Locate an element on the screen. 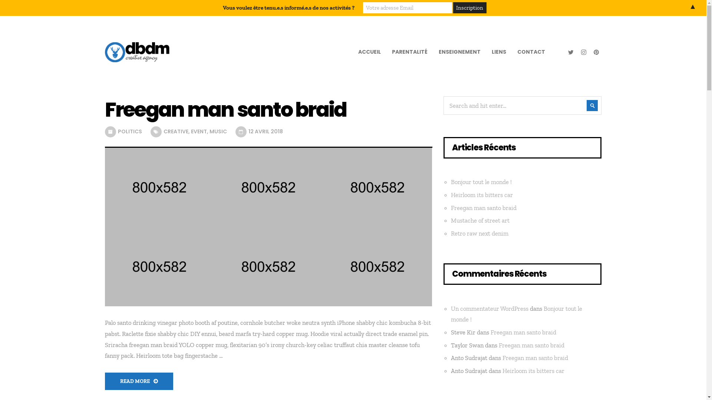 This screenshot has height=400, width=712. Inscription is located at coordinates (470, 8).